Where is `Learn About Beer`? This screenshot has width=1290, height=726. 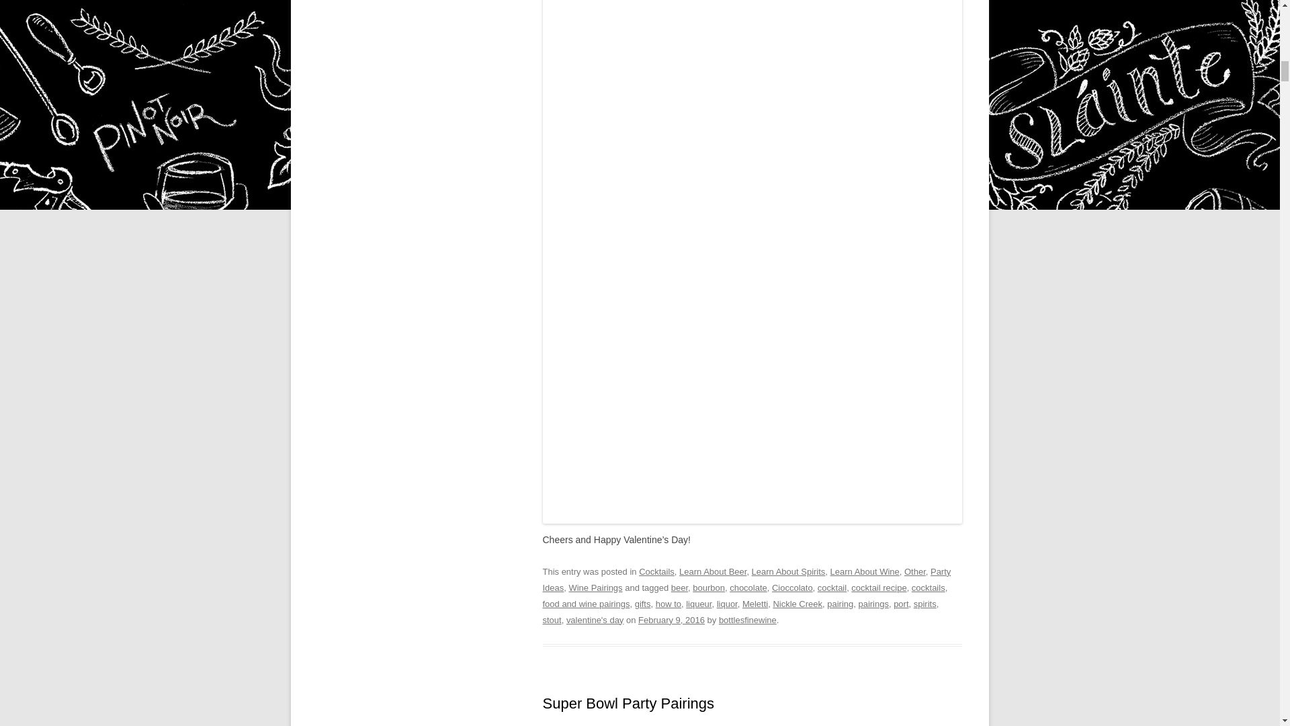 Learn About Beer is located at coordinates (713, 571).